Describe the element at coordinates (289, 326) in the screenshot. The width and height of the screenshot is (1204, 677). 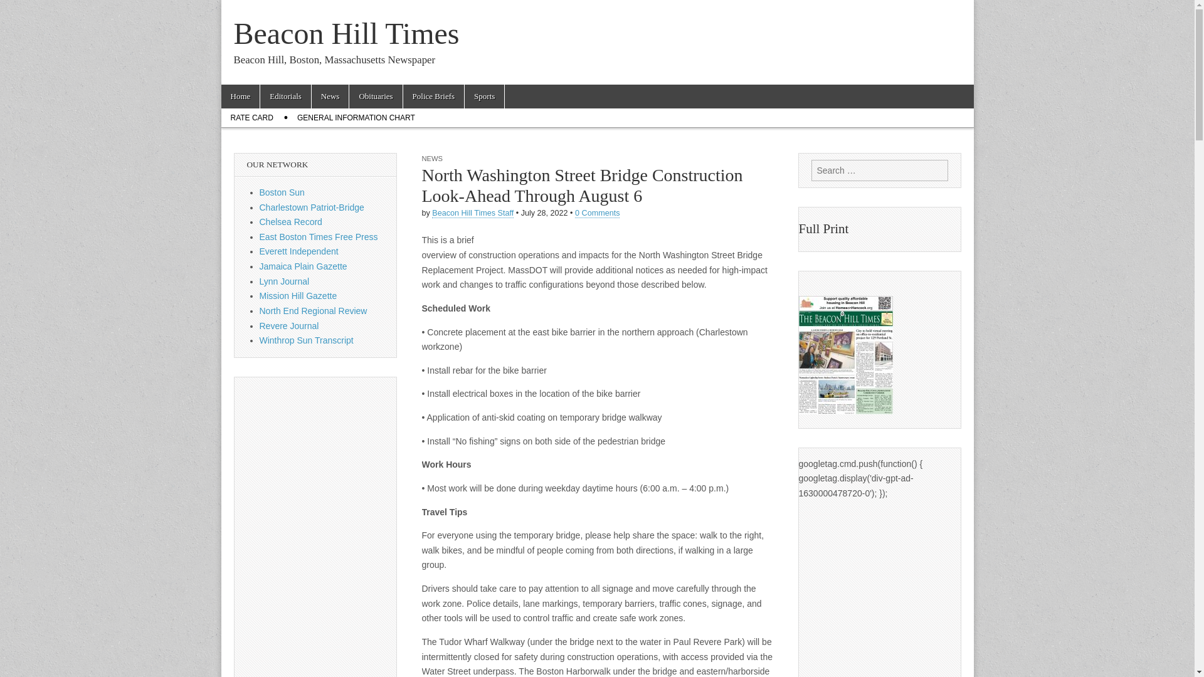
I see `Revere Journal` at that location.